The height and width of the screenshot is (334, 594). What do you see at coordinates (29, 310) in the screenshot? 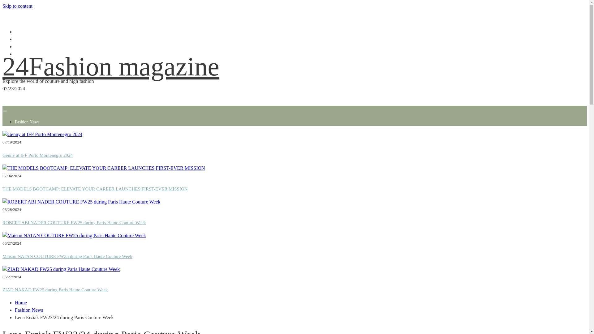
I see `Fashion News` at bounding box center [29, 310].